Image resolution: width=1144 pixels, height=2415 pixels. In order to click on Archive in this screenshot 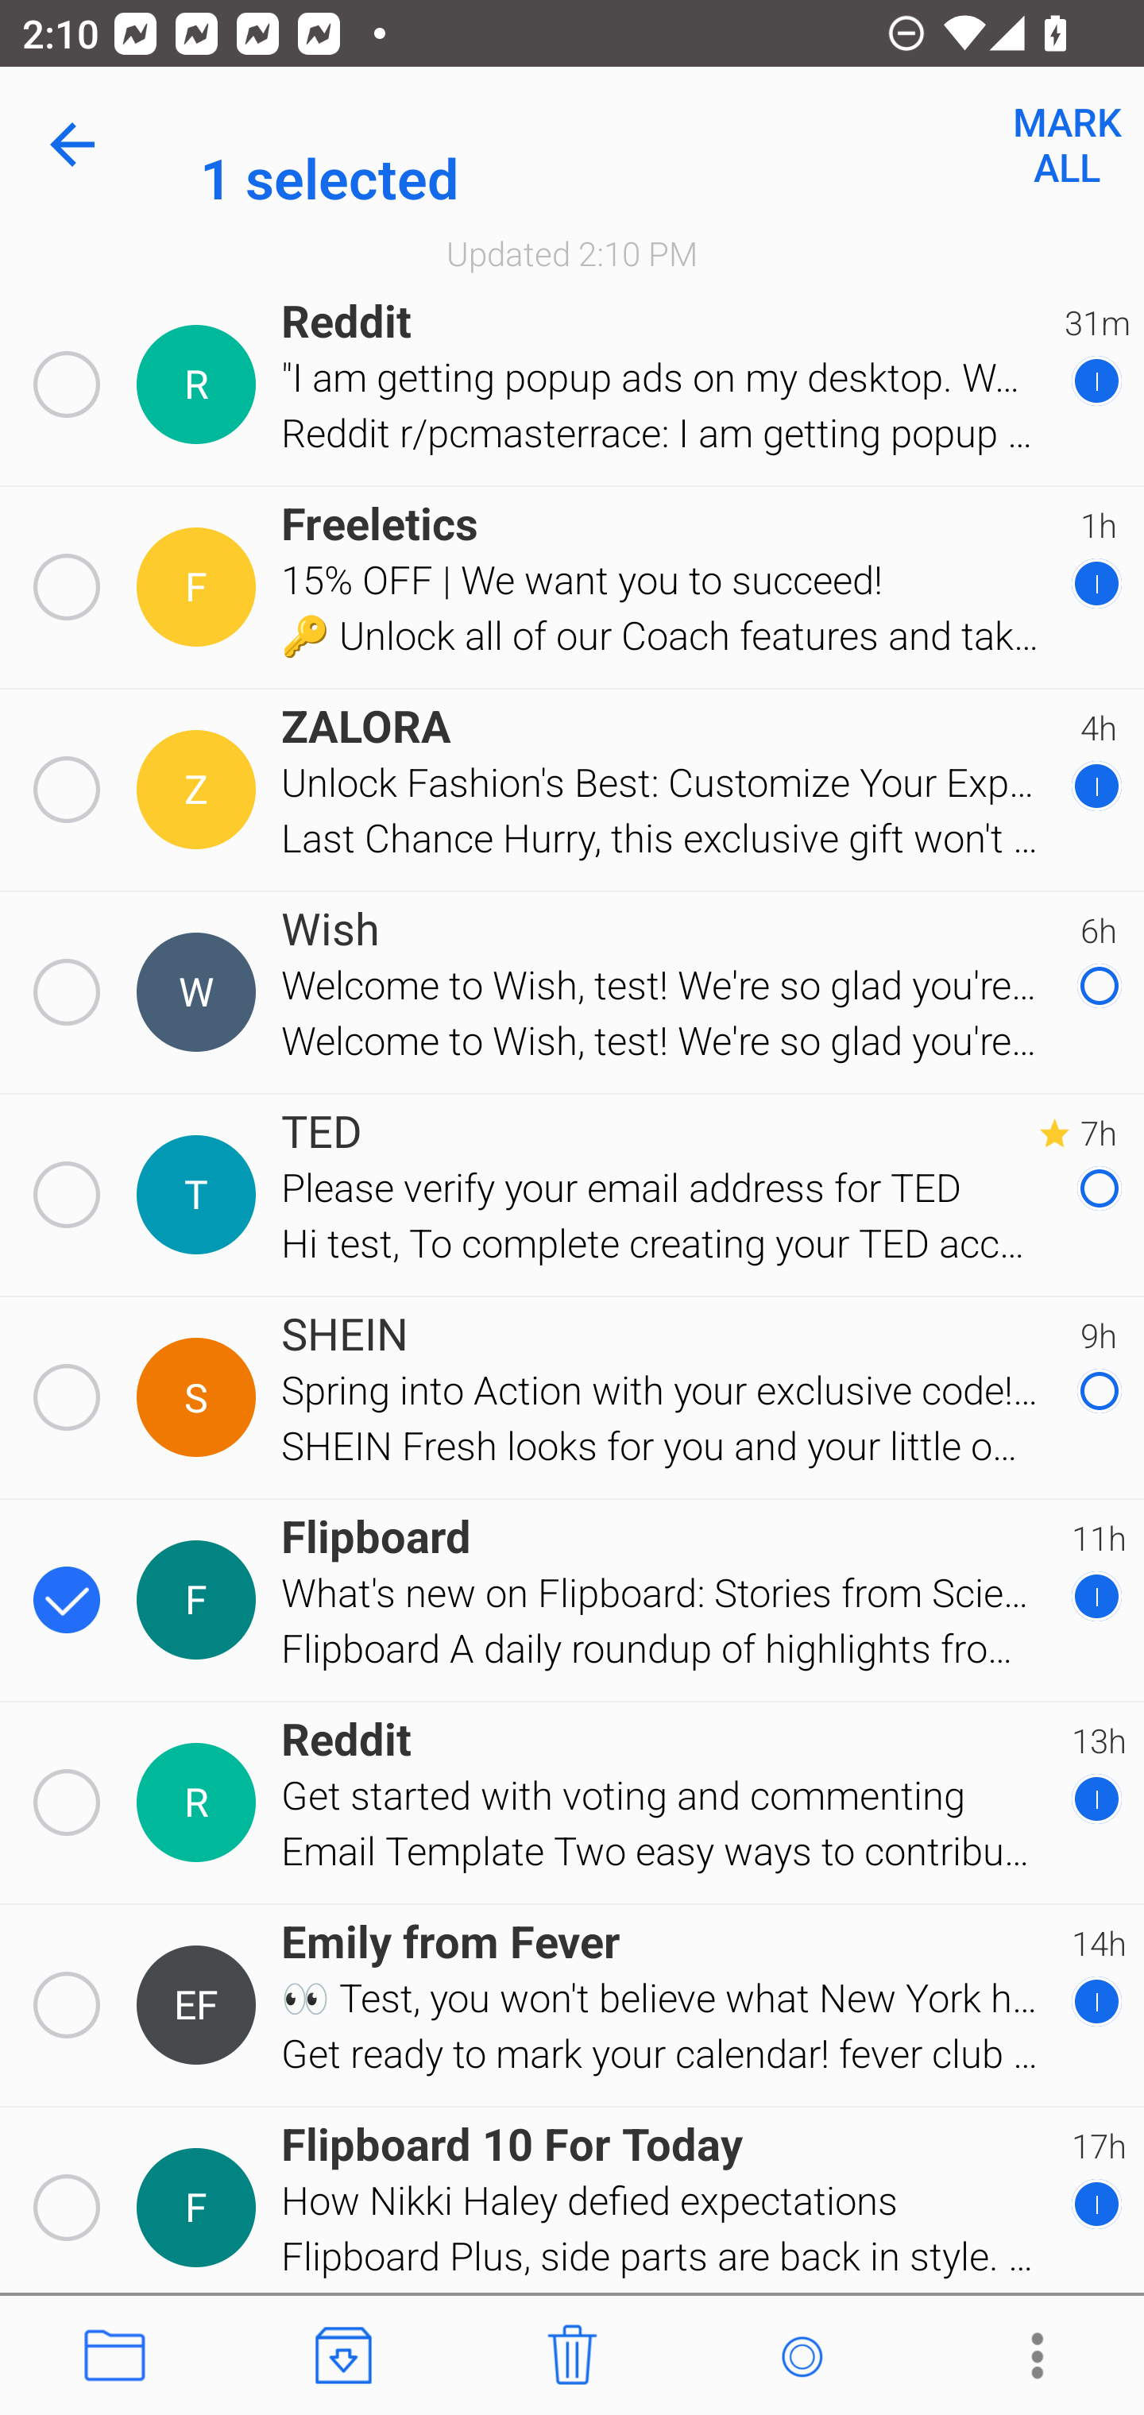, I will do `click(343, 2356)`.